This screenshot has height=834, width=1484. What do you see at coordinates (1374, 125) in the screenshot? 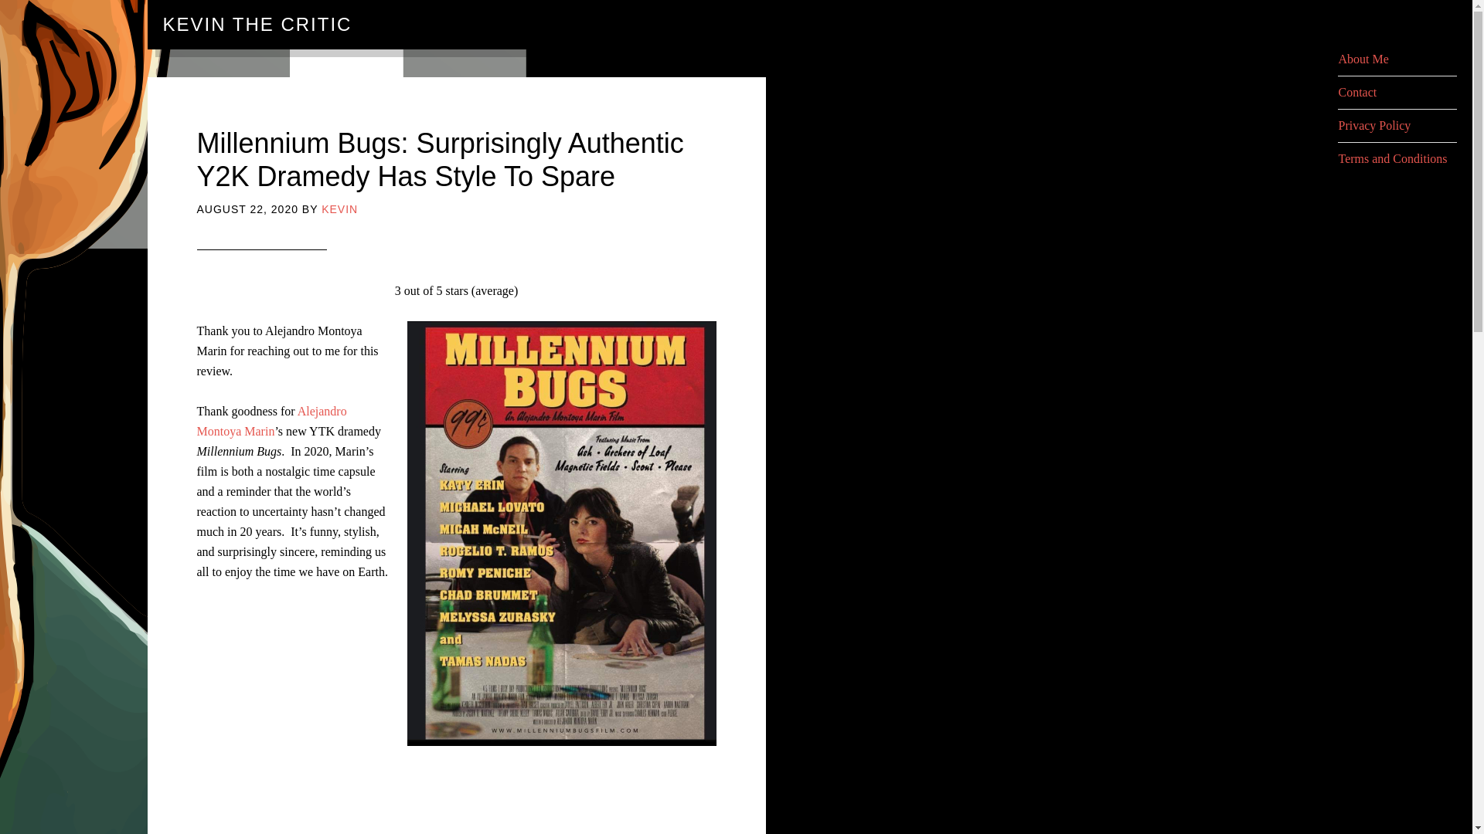
I see `Privacy Policy` at bounding box center [1374, 125].